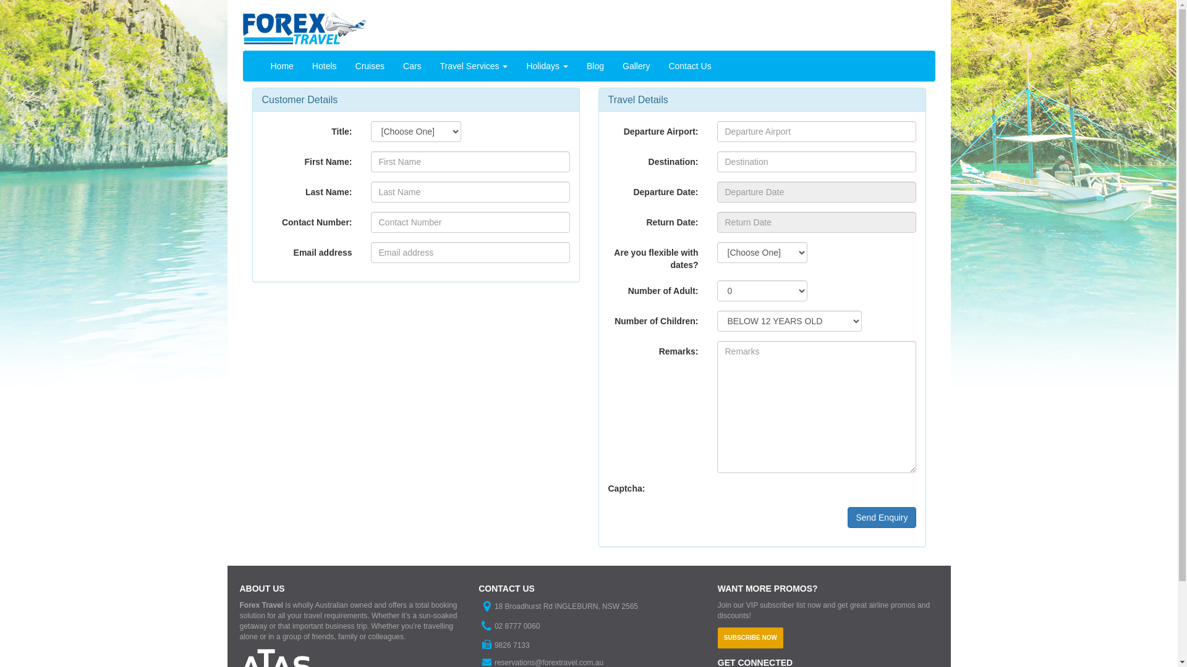 The width and height of the screenshot is (1187, 667). I want to click on Cruises, so click(370, 66).